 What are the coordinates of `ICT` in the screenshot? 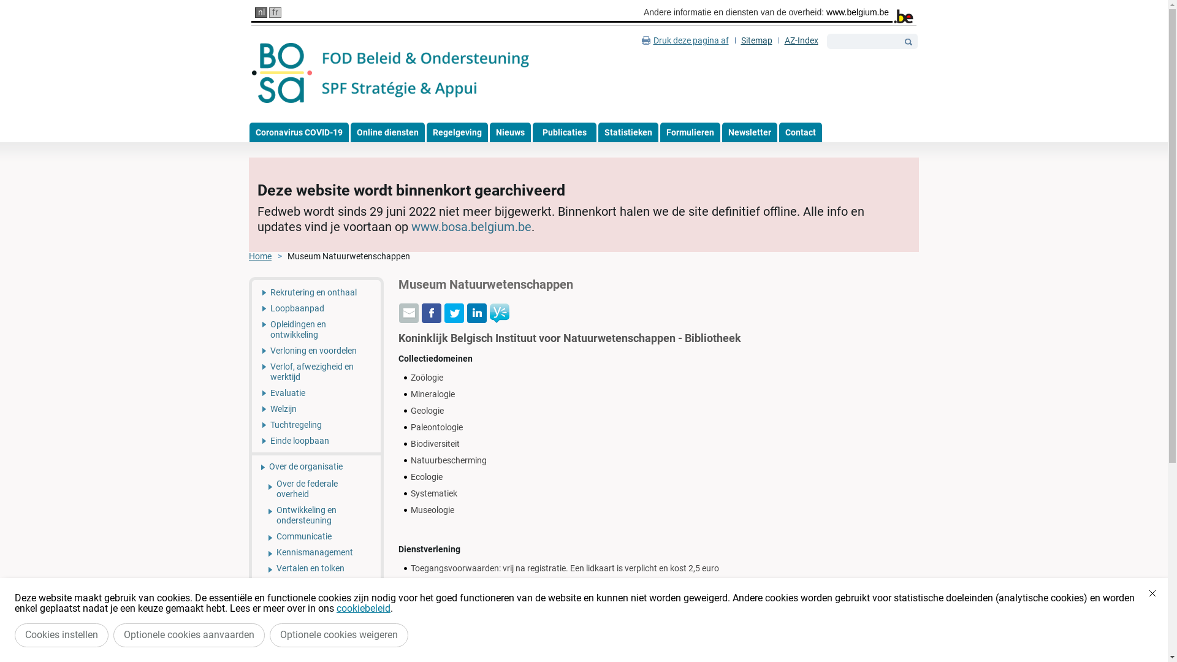 It's located at (316, 628).